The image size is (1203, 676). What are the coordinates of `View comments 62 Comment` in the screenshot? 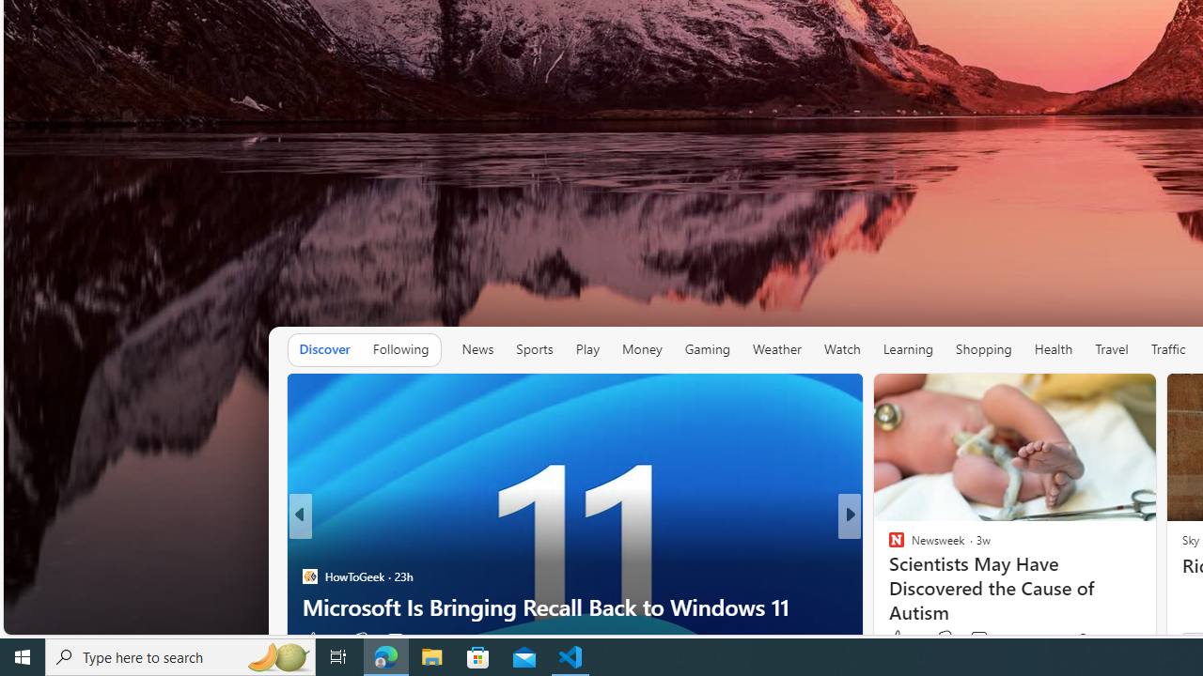 It's located at (974, 639).